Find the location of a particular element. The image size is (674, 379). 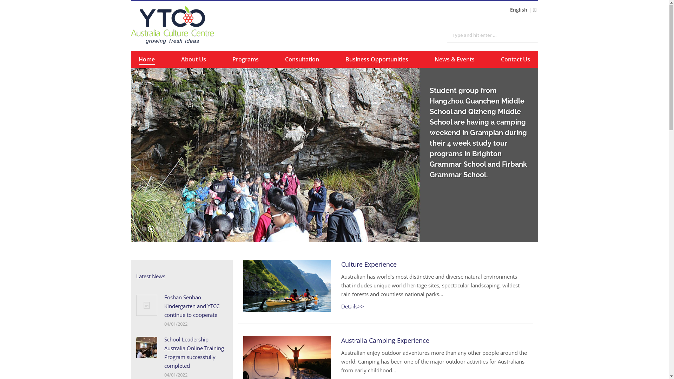

Programs is located at coordinates (246, 60).